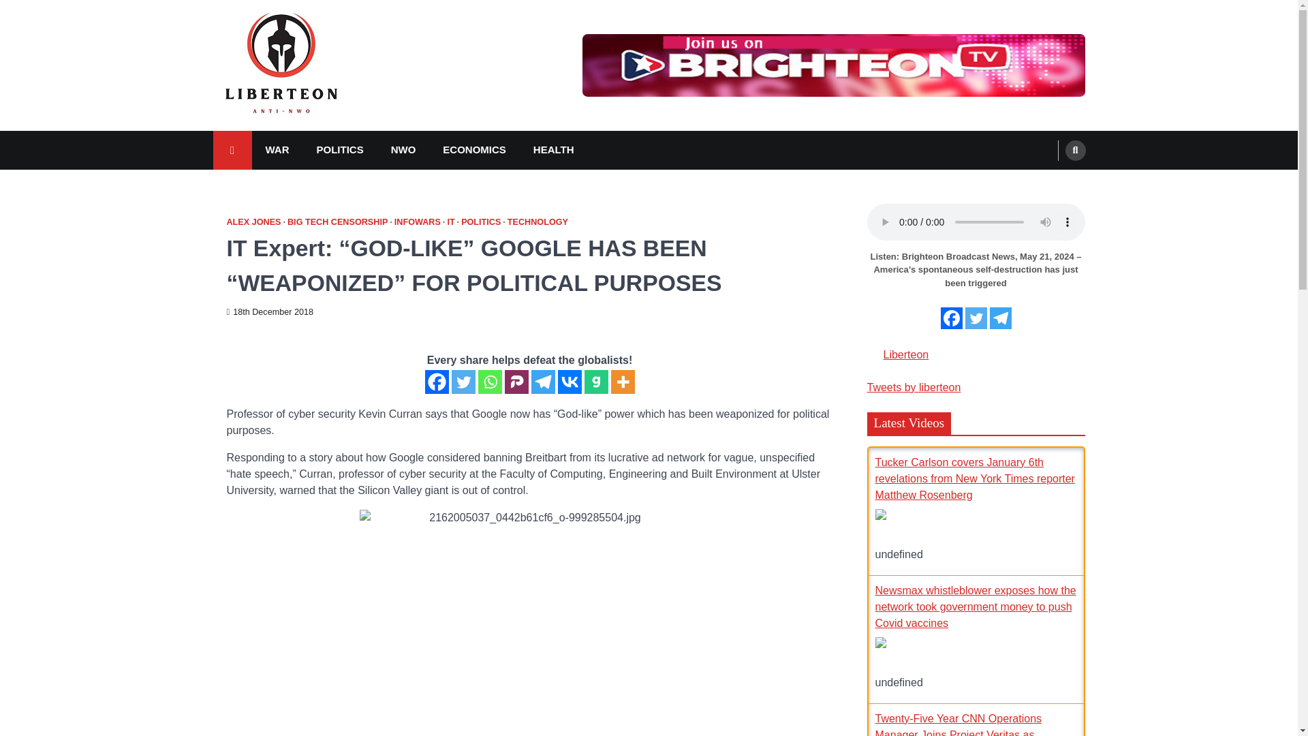 This screenshot has height=736, width=1308. What do you see at coordinates (437, 382) in the screenshot?
I see `Facebook` at bounding box center [437, 382].